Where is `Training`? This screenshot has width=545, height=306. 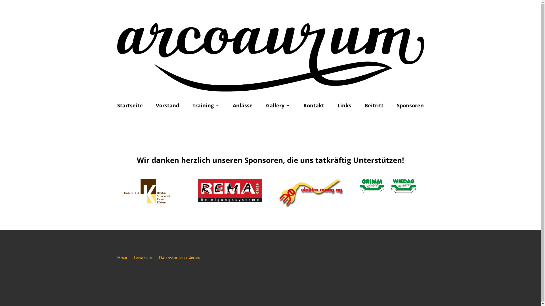
Training is located at coordinates (206, 107).